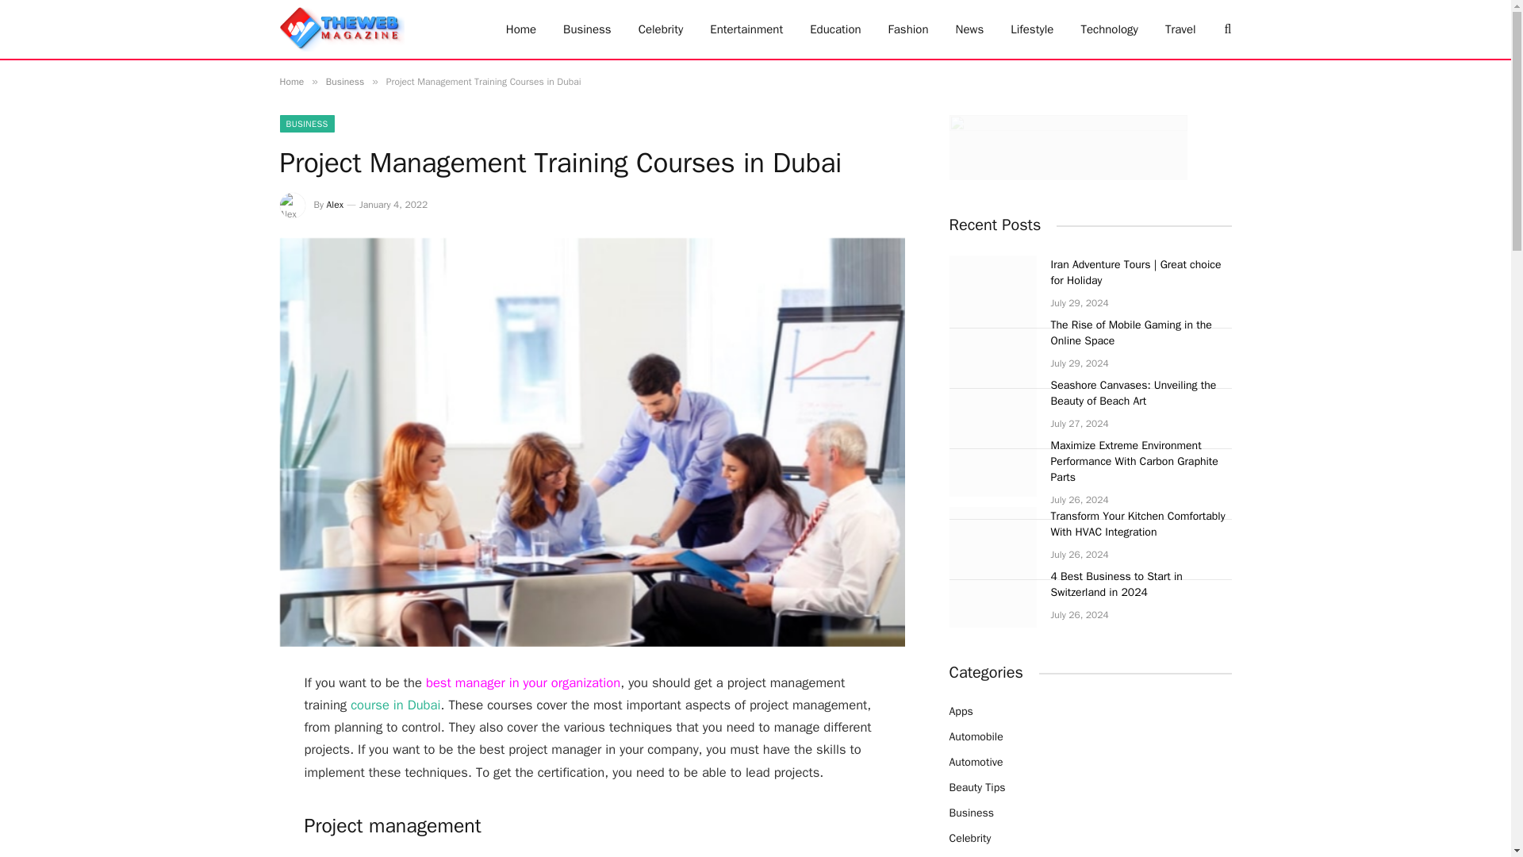 The height and width of the screenshot is (857, 1523). What do you see at coordinates (587, 29) in the screenshot?
I see `Business` at bounding box center [587, 29].